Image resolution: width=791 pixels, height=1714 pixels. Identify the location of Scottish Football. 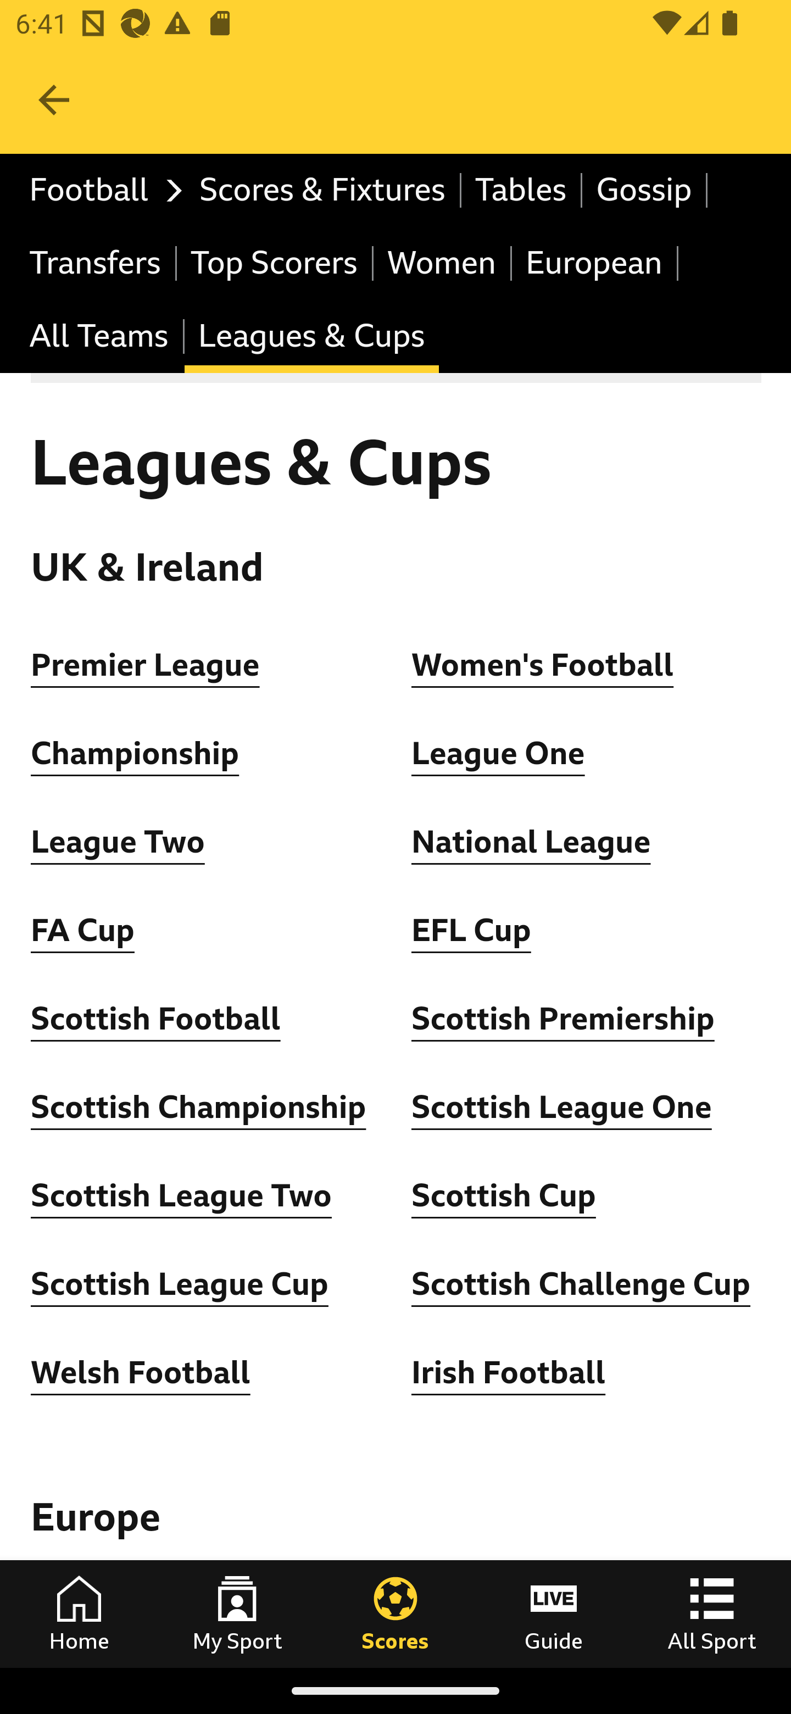
(156, 1019).